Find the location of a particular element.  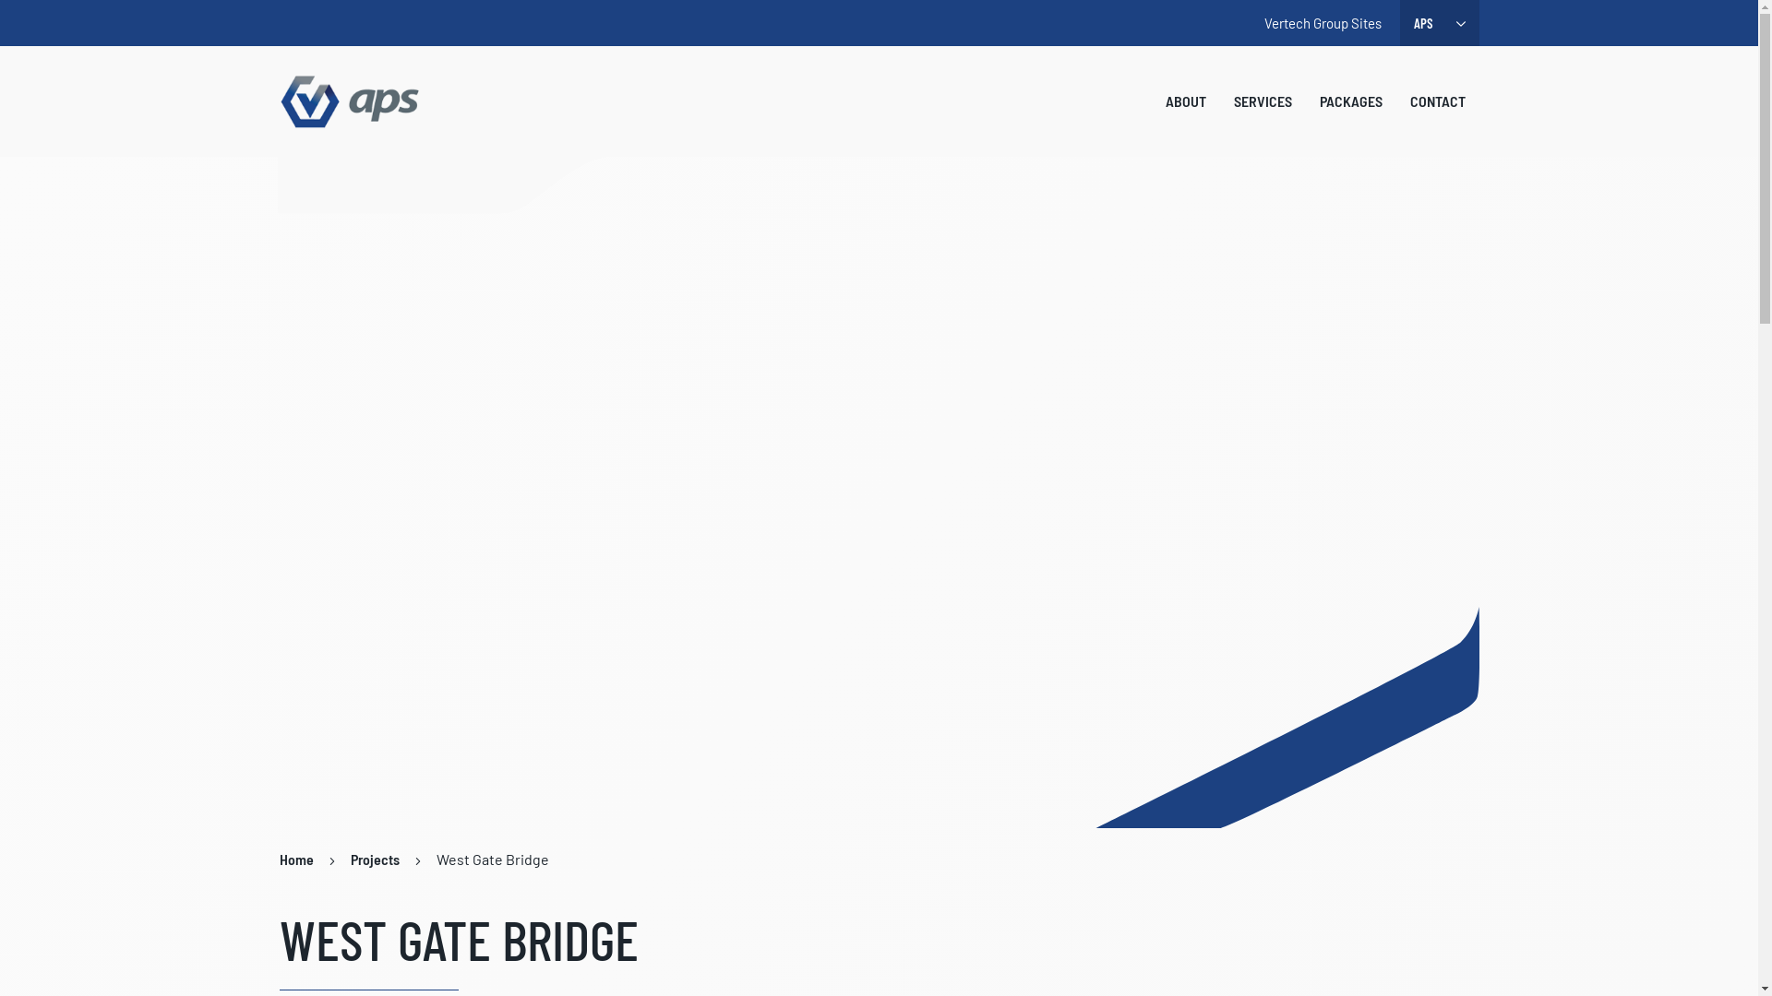

CONTACT is located at coordinates (1437, 101).